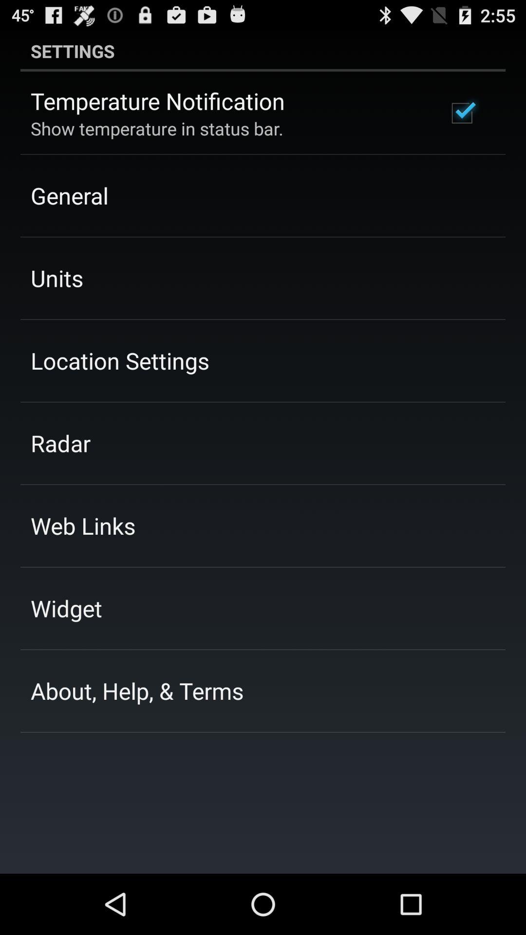 This screenshot has height=935, width=526. What do you see at coordinates (69, 195) in the screenshot?
I see `turn off app below the show temperature in icon` at bounding box center [69, 195].